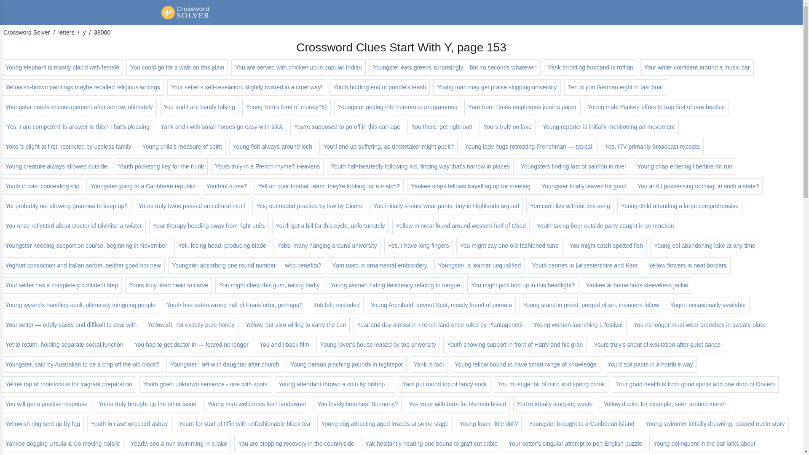 This screenshot has width=809, height=455. I want to click on Young creature always allowed outside, so click(56, 166).